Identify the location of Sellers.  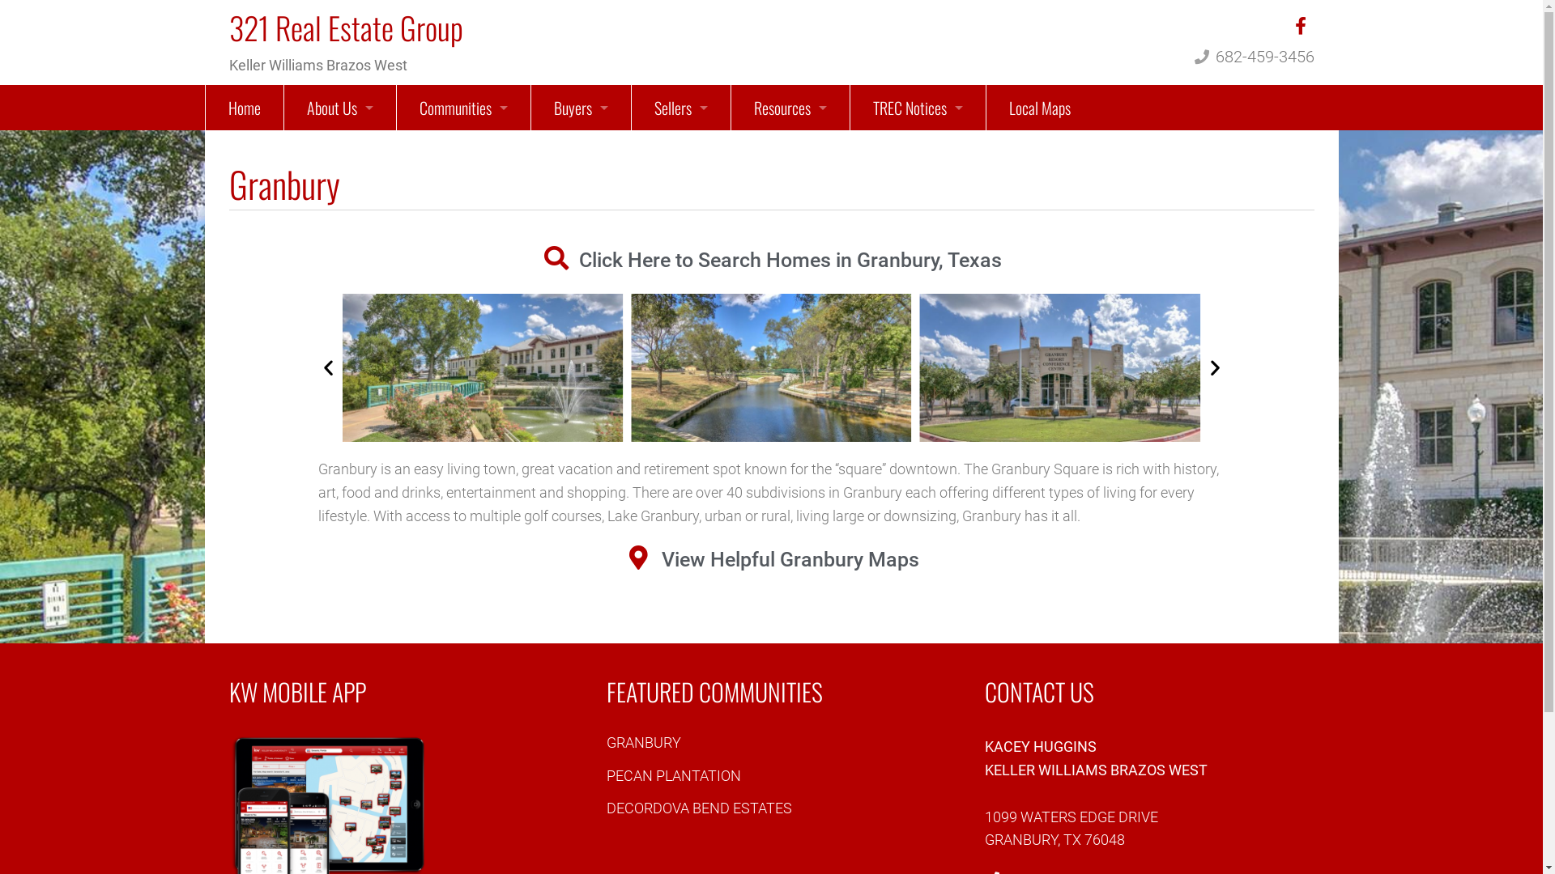
(681, 108).